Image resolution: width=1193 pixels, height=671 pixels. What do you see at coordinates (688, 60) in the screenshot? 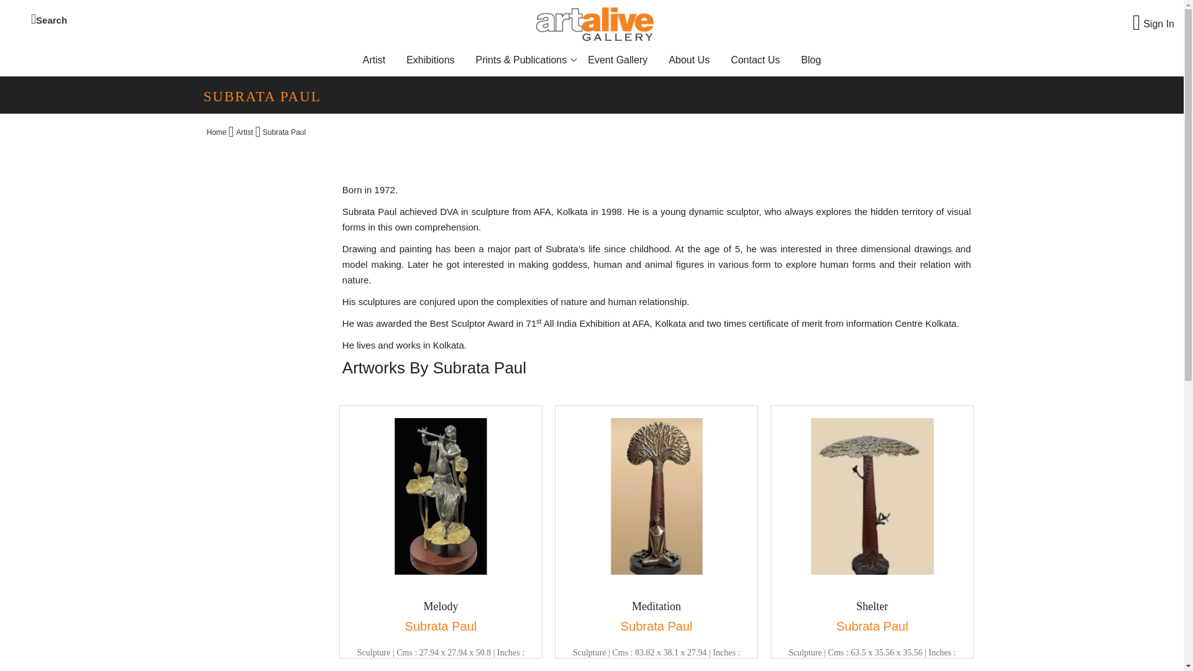
I see `About Us` at bounding box center [688, 60].